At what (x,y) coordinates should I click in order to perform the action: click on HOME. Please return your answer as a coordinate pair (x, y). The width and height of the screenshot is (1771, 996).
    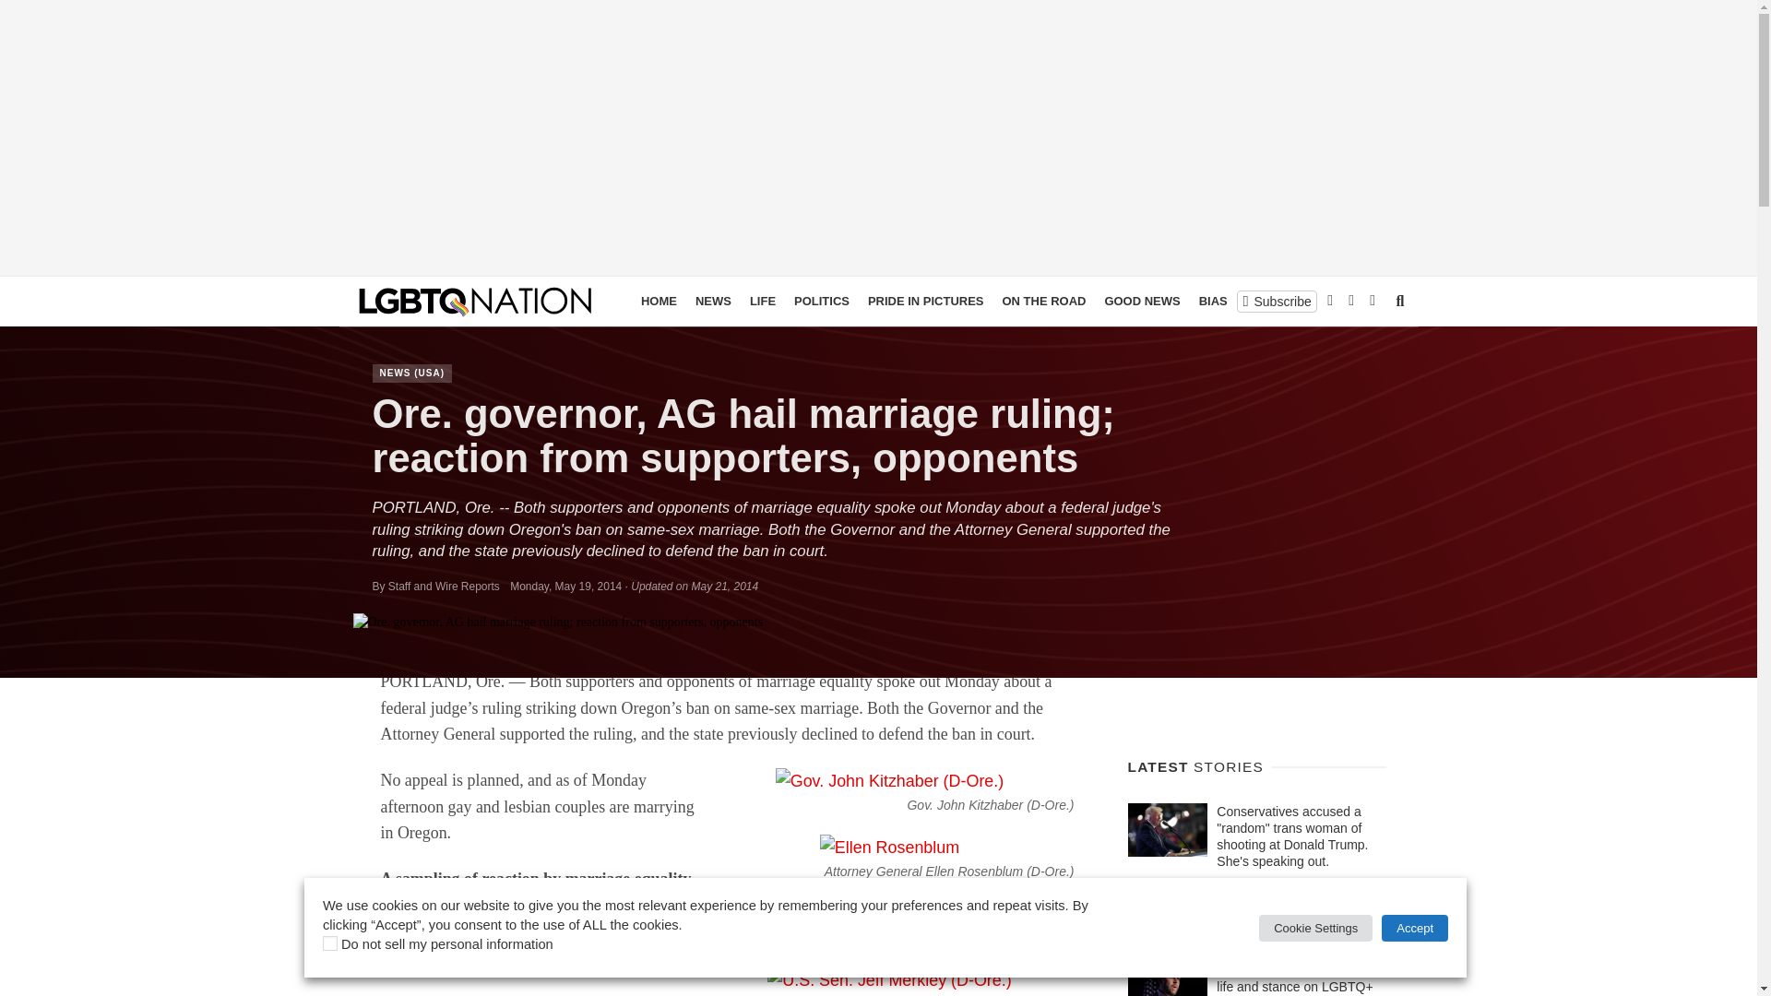
    Looking at the image, I should click on (659, 302).